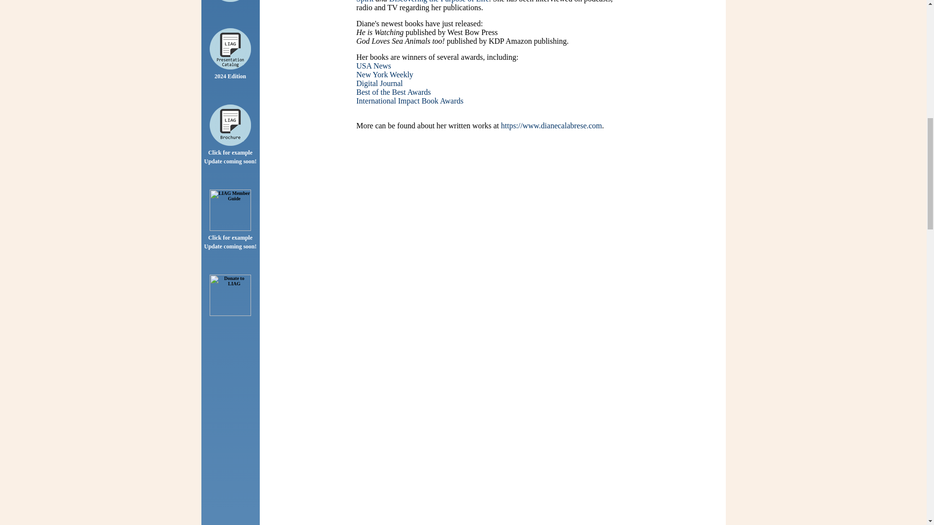 This screenshot has width=934, height=525. What do you see at coordinates (379, 84) in the screenshot?
I see `Digital Journal` at bounding box center [379, 84].